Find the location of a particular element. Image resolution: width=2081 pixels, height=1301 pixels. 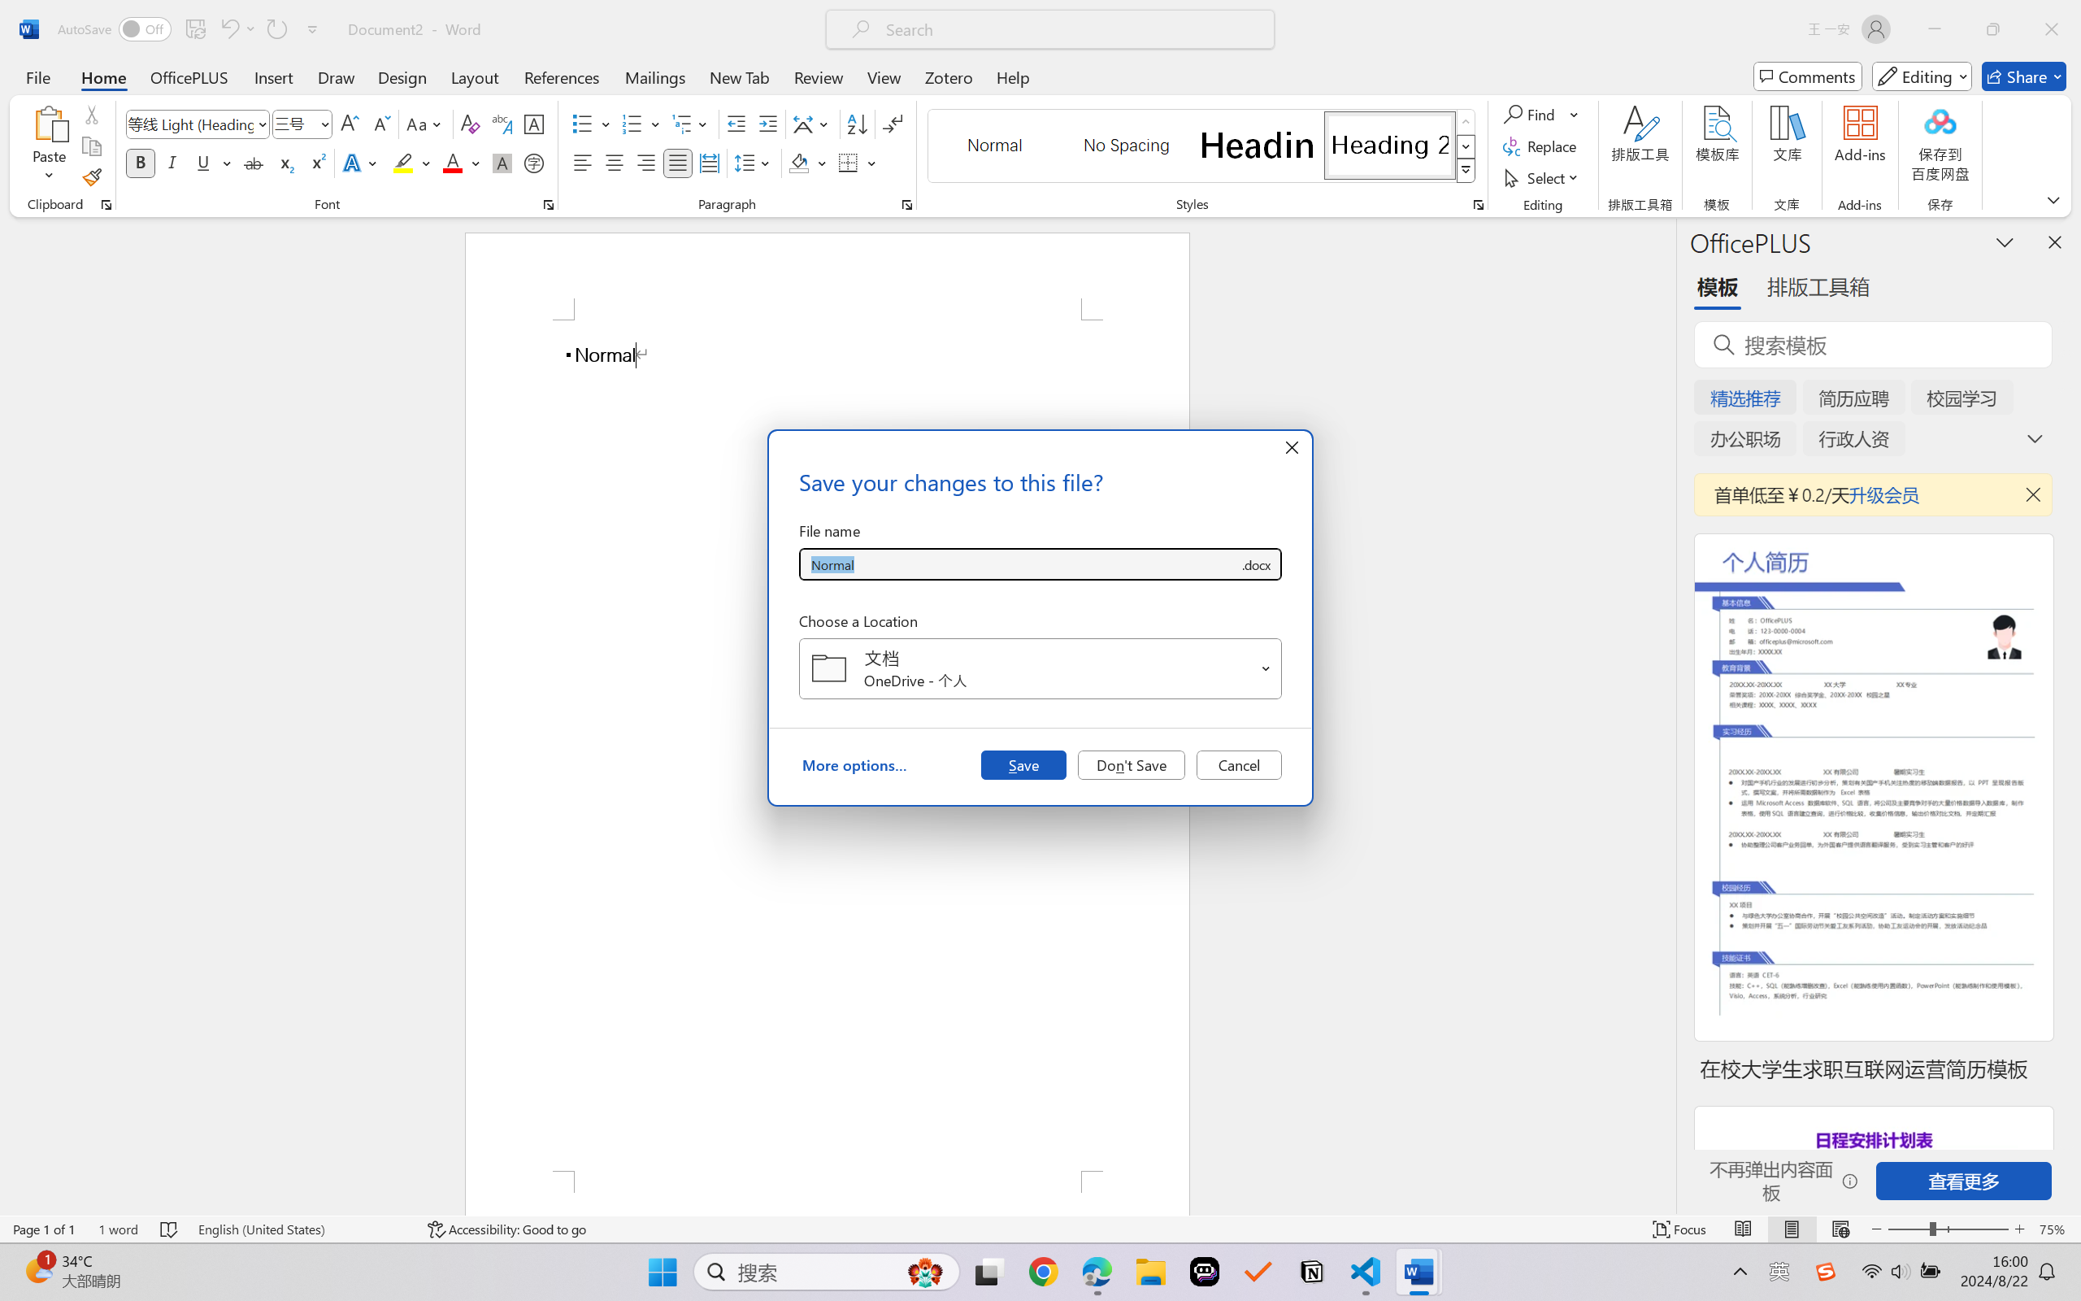

Center is located at coordinates (614, 163).